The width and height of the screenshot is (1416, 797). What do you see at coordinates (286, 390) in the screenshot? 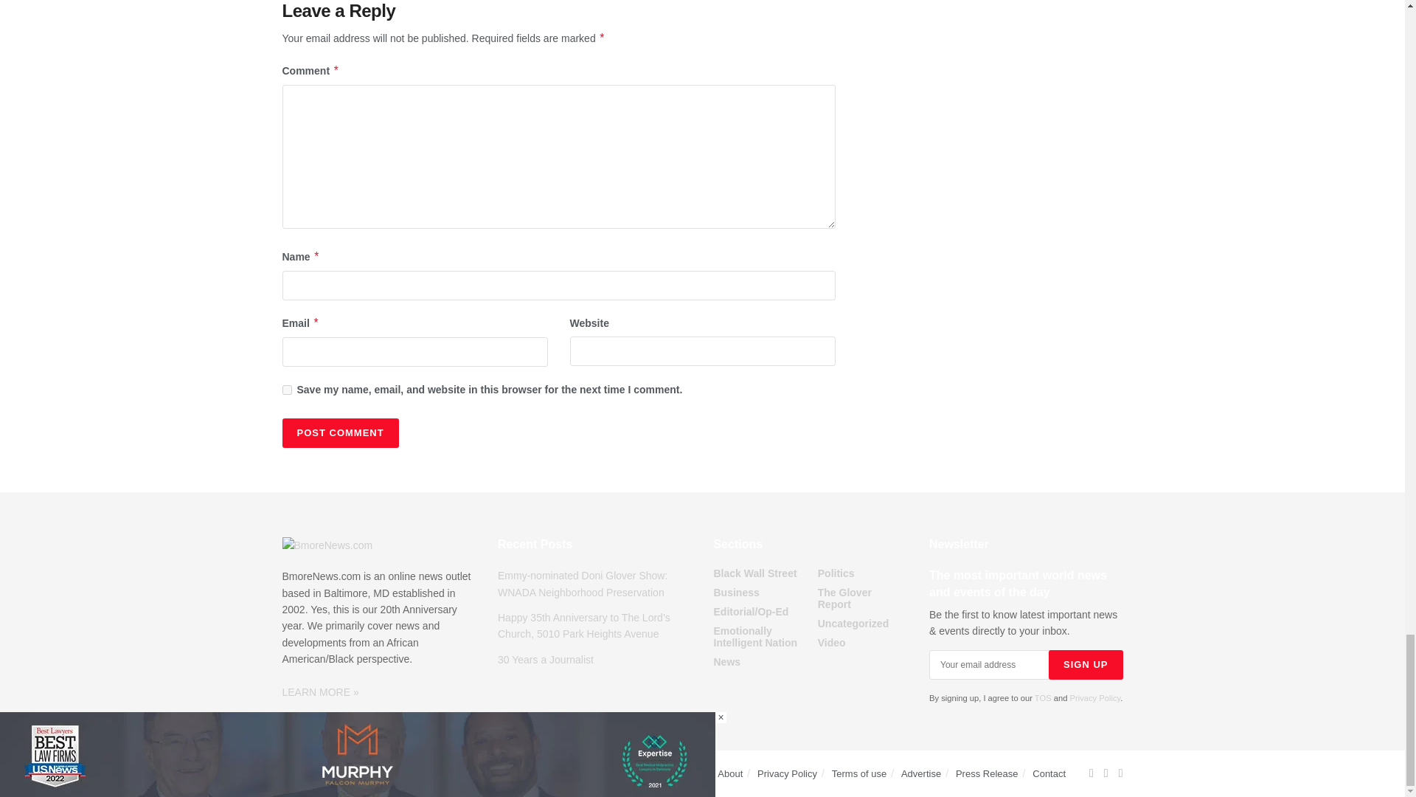
I see `yes` at bounding box center [286, 390].